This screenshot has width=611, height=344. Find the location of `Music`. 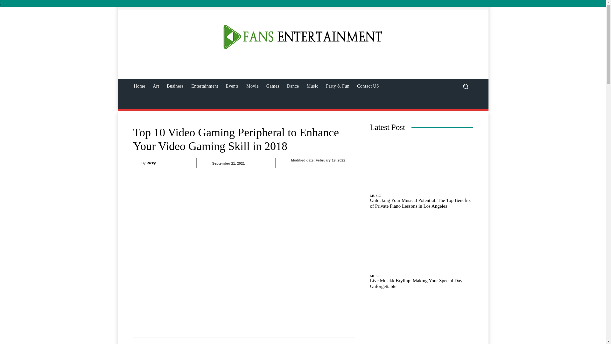

Music is located at coordinates (312, 86).